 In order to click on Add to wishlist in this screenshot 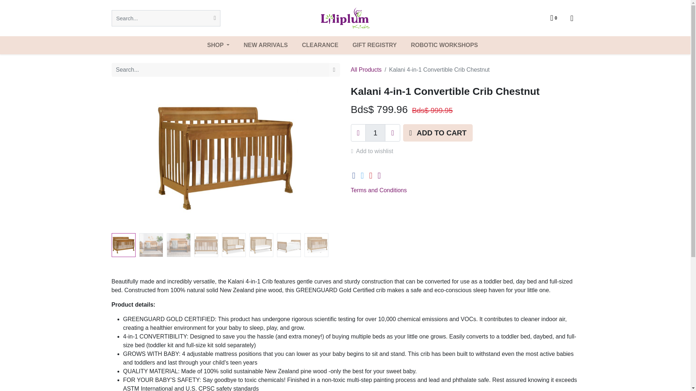, I will do `click(375, 151)`.